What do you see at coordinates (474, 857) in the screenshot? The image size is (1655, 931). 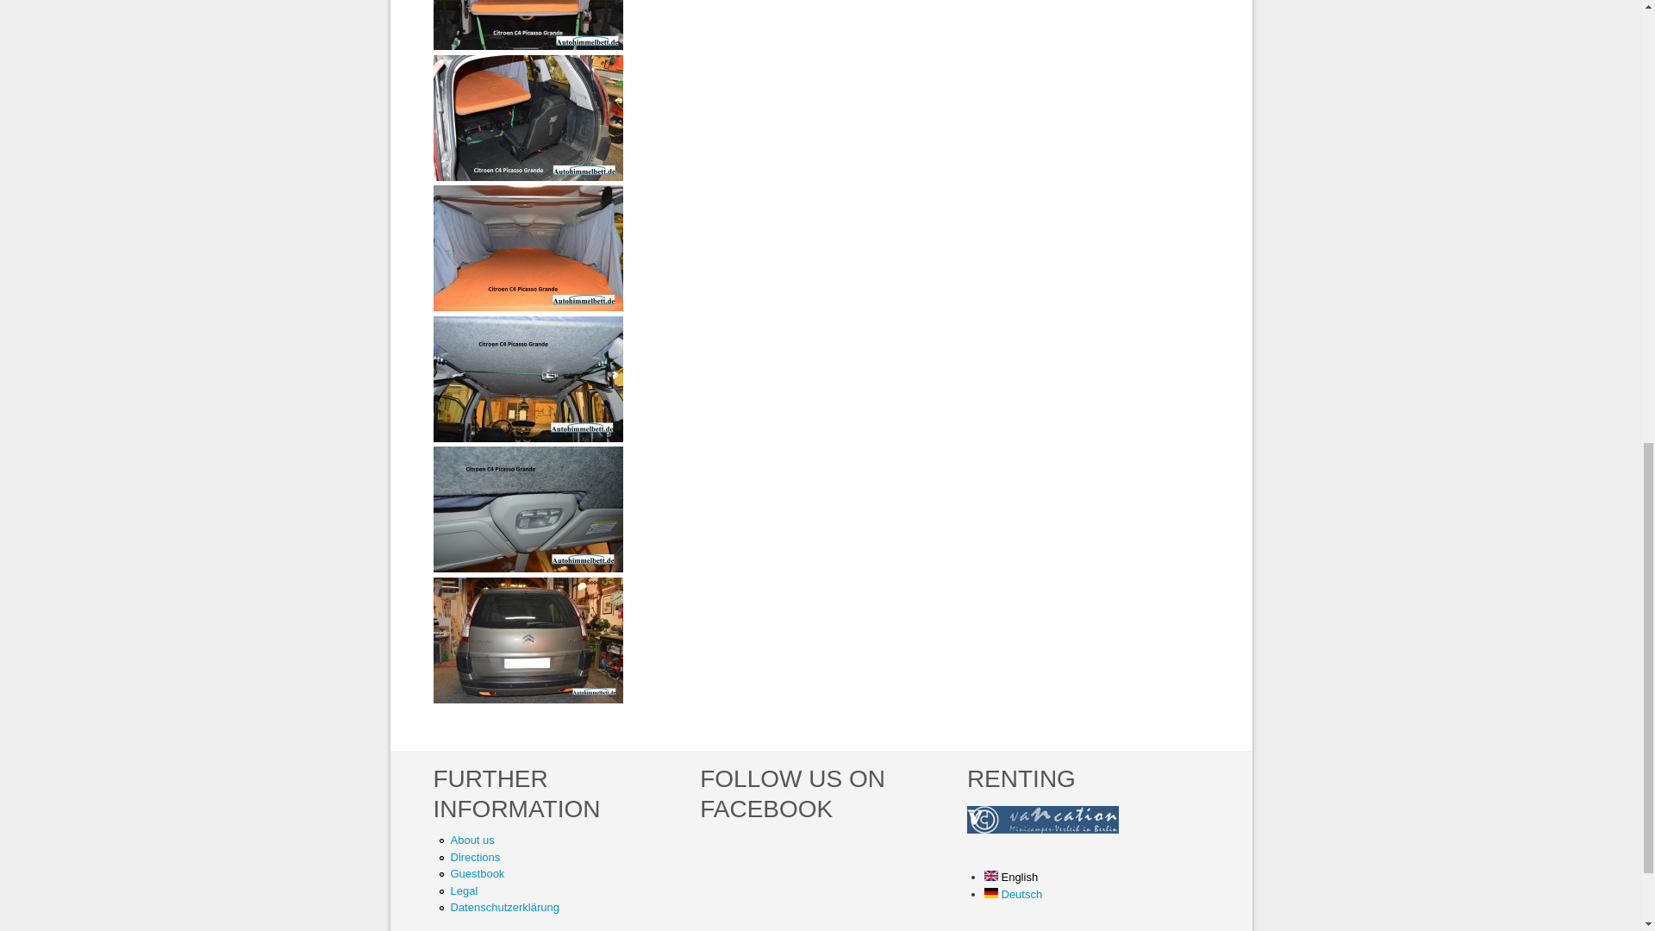 I see `Directions` at bounding box center [474, 857].